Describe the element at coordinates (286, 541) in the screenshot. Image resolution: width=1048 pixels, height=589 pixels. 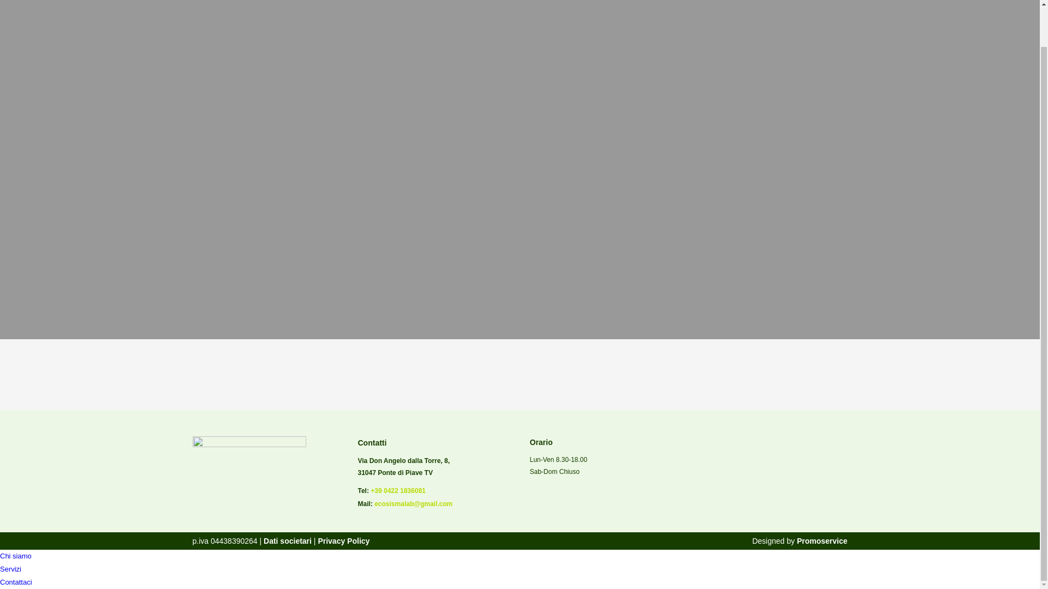
I see `Dati societari` at that location.